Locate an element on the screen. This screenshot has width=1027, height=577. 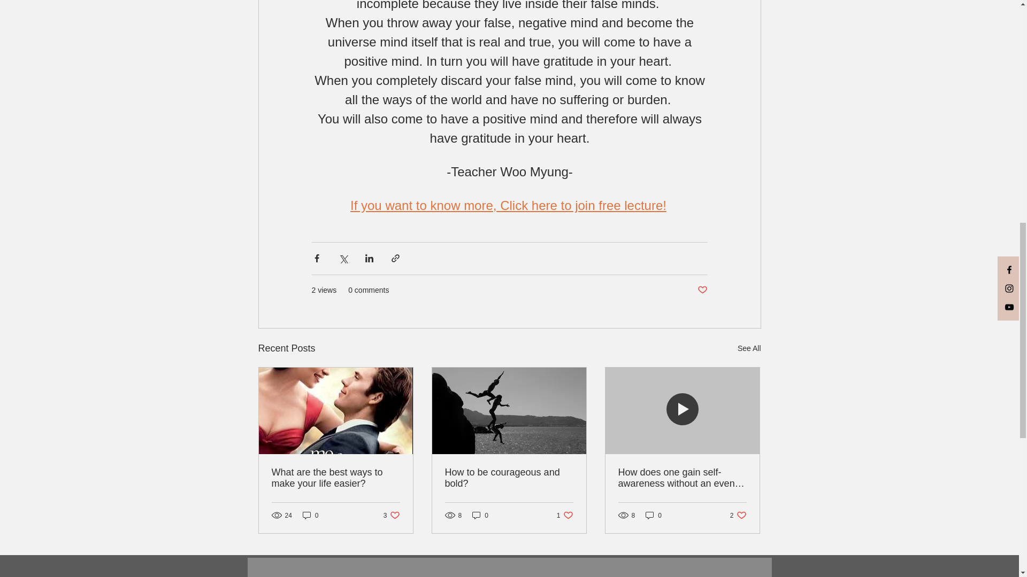
See All is located at coordinates (702, 291).